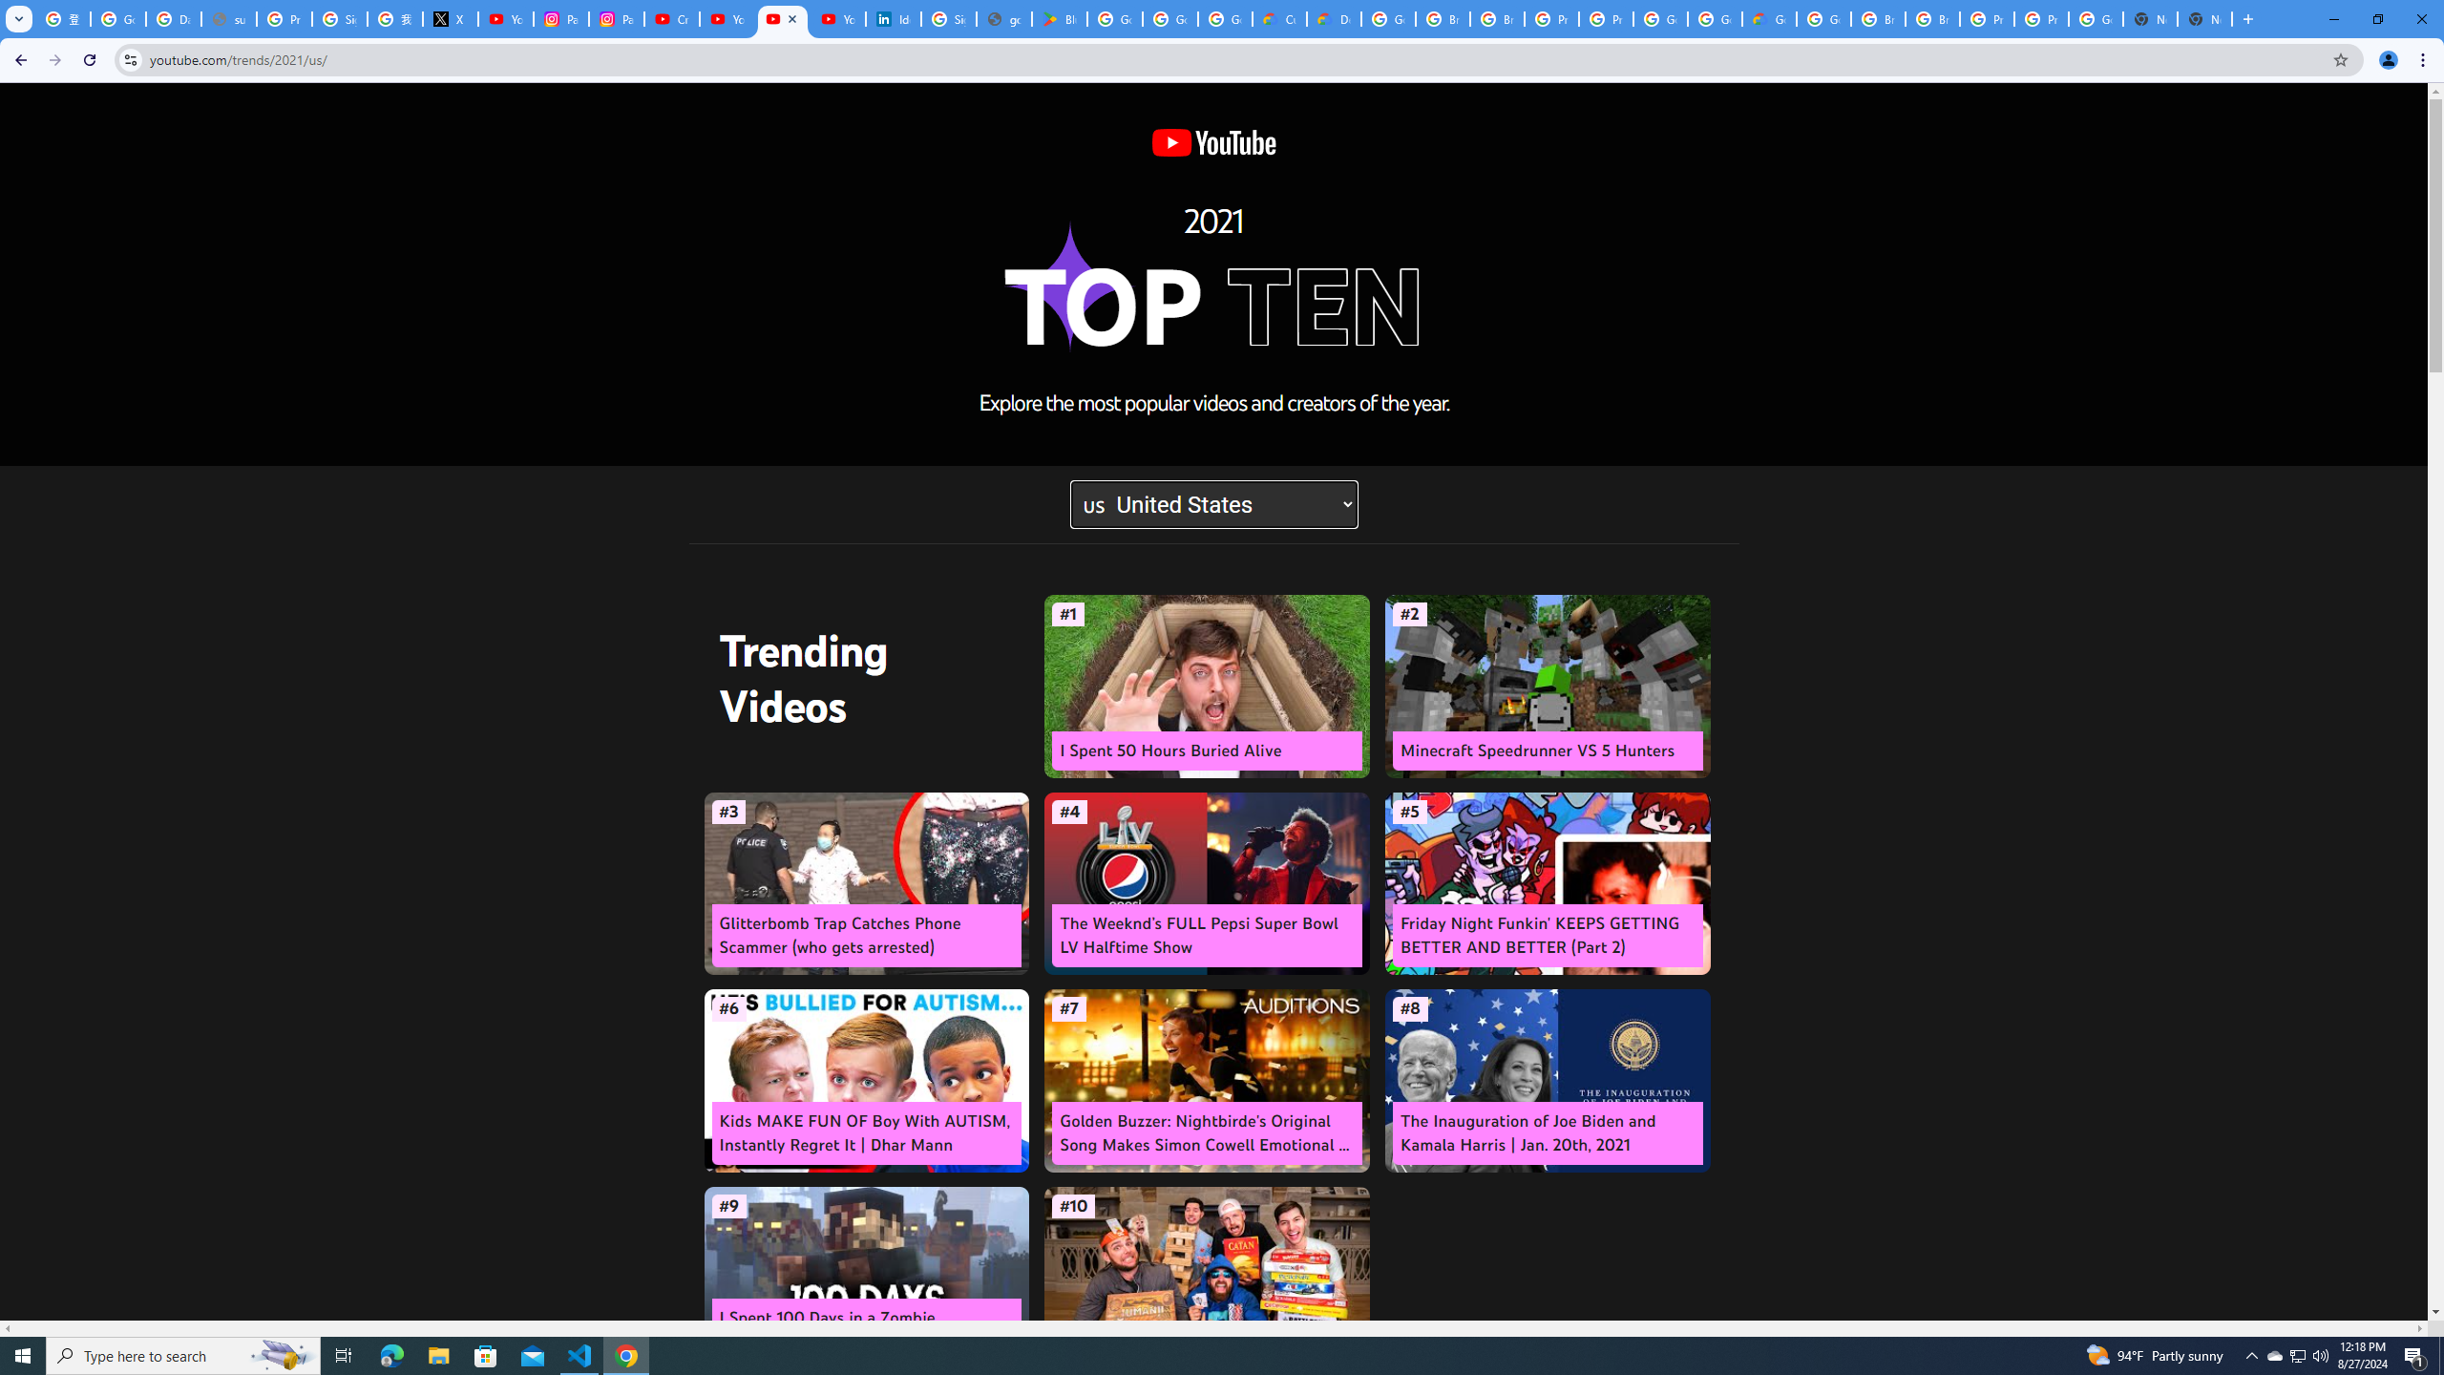 Image resolution: width=2444 pixels, height=1375 pixels. What do you see at coordinates (1547, 687) in the screenshot?
I see `#2 Minecraft Speedrunner VS 5 Hunters` at bounding box center [1547, 687].